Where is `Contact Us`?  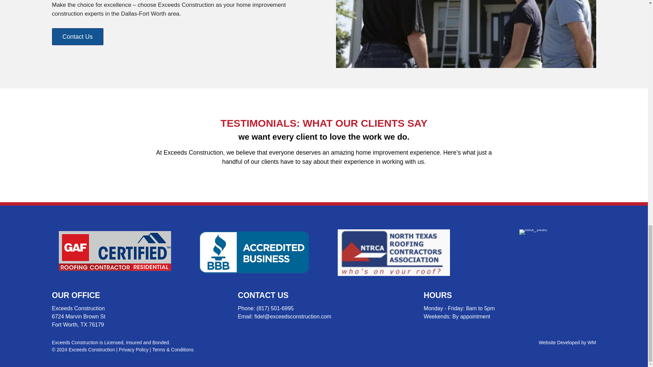 Contact Us is located at coordinates (77, 37).